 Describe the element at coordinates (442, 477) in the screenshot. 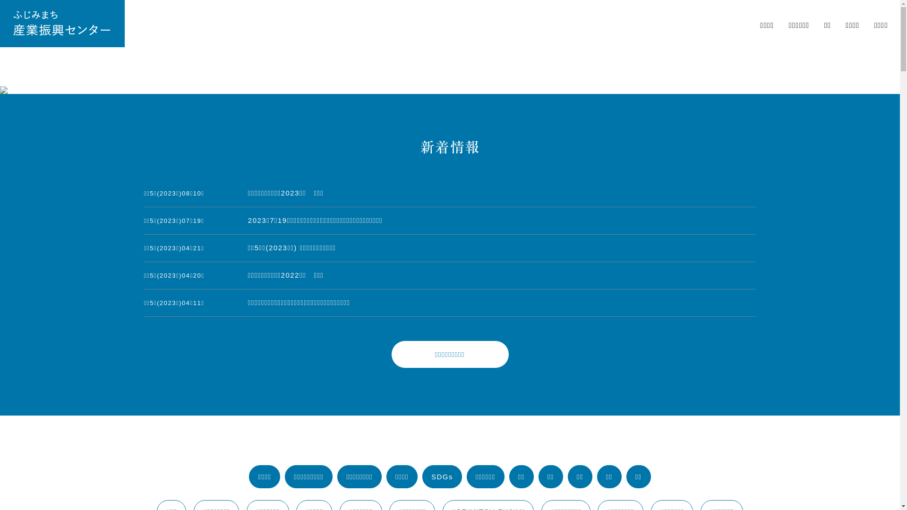

I see `SDGs` at that location.